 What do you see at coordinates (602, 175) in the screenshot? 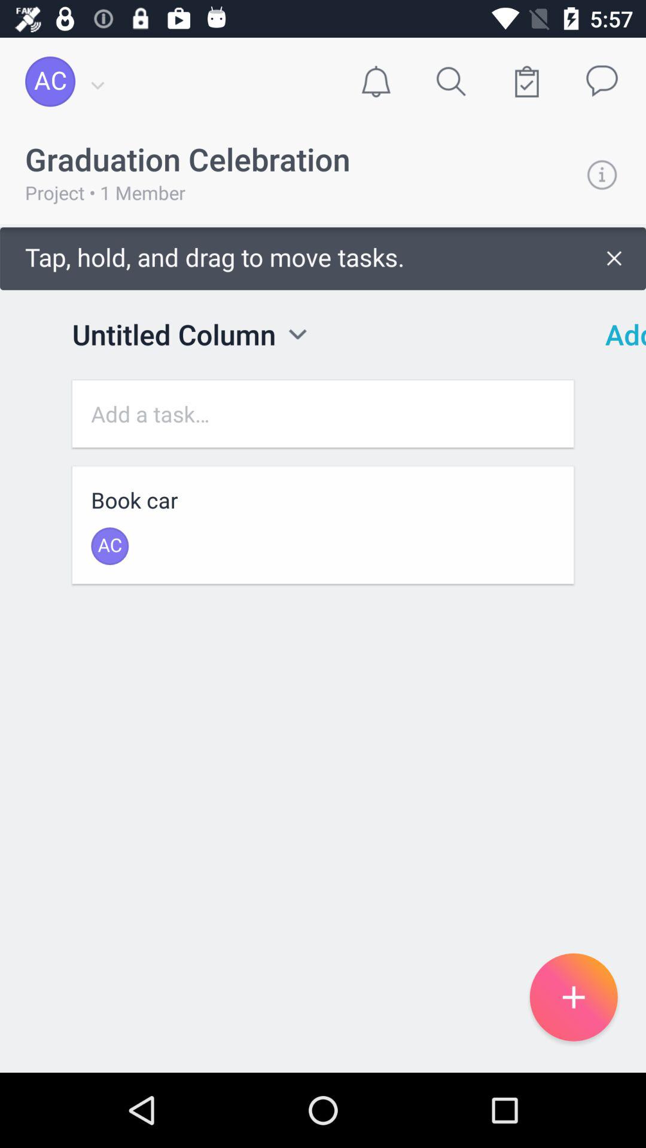
I see `view information` at bounding box center [602, 175].